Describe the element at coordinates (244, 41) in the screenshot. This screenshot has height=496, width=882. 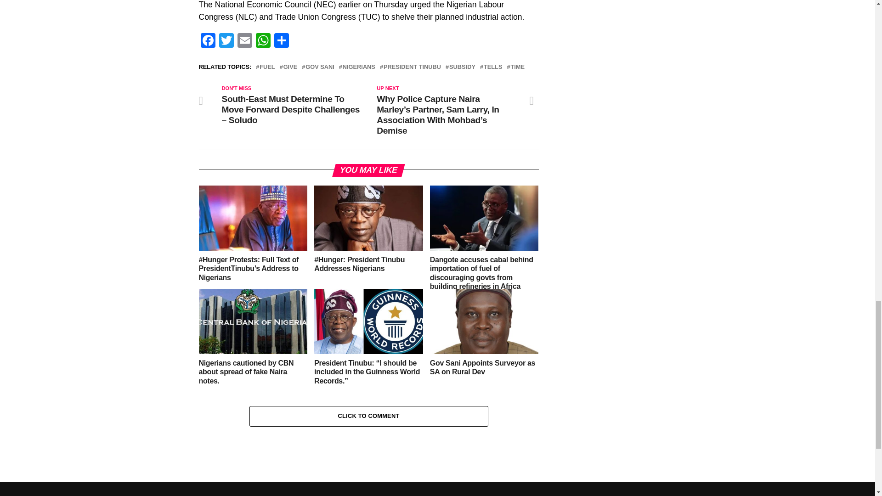
I see `Email` at that location.